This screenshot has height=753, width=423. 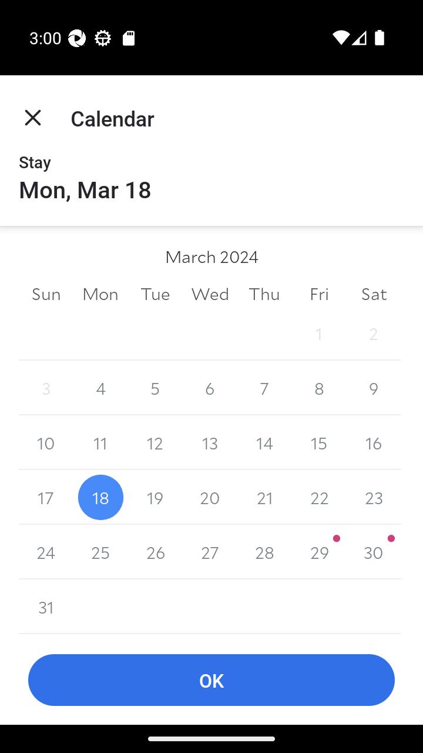 I want to click on 19 19 March 2024, so click(x=155, y=497).